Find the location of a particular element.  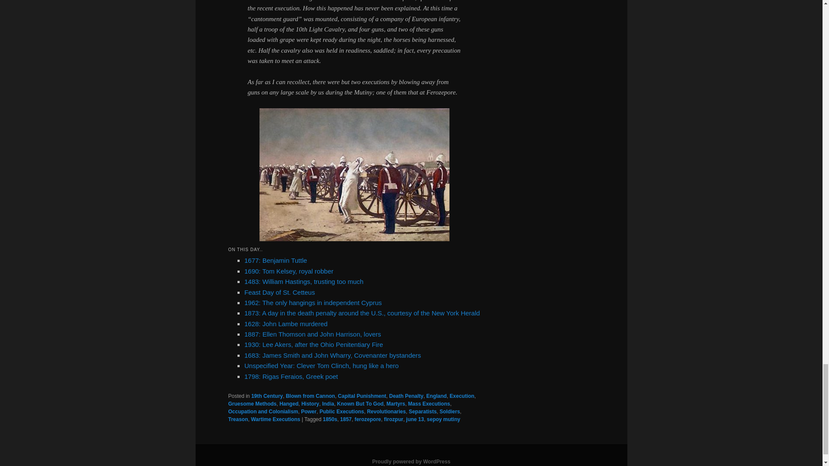

Execution is located at coordinates (462, 396).